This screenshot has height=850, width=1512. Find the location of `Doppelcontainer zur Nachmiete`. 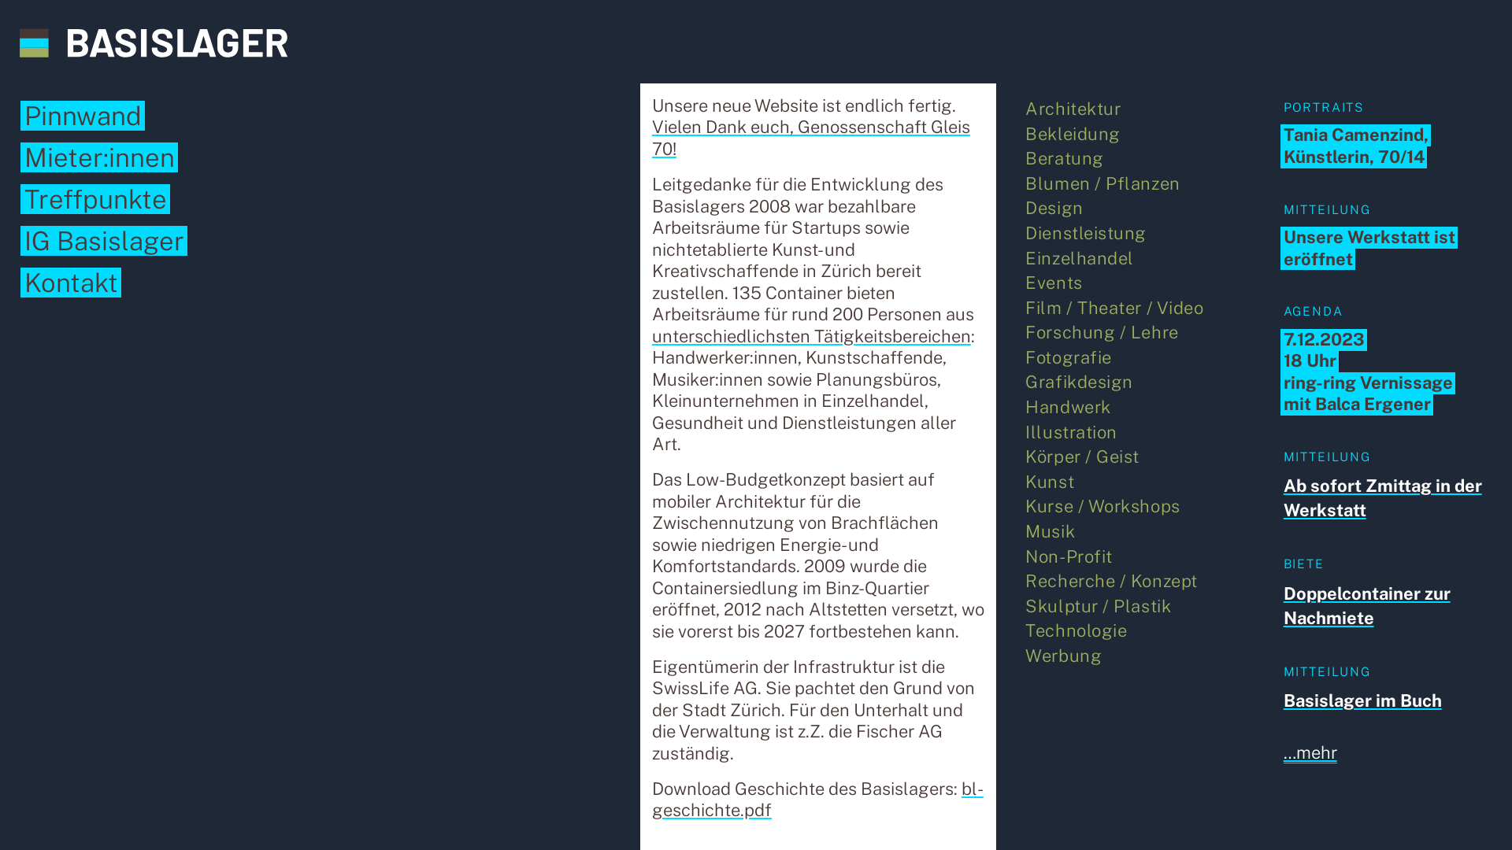

Doppelcontainer zur Nachmiete is located at coordinates (1367, 606).